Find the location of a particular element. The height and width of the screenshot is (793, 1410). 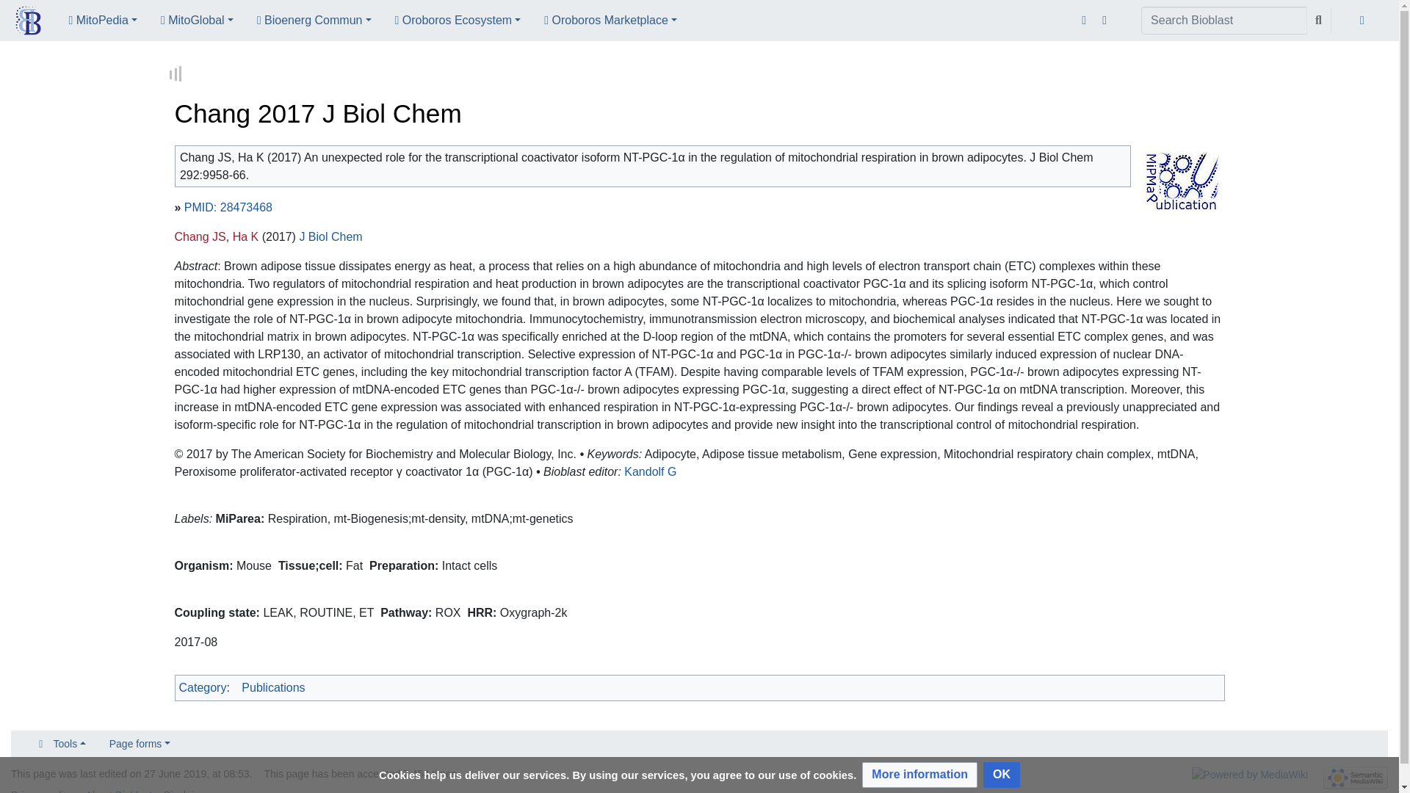

Go is located at coordinates (1319, 21).